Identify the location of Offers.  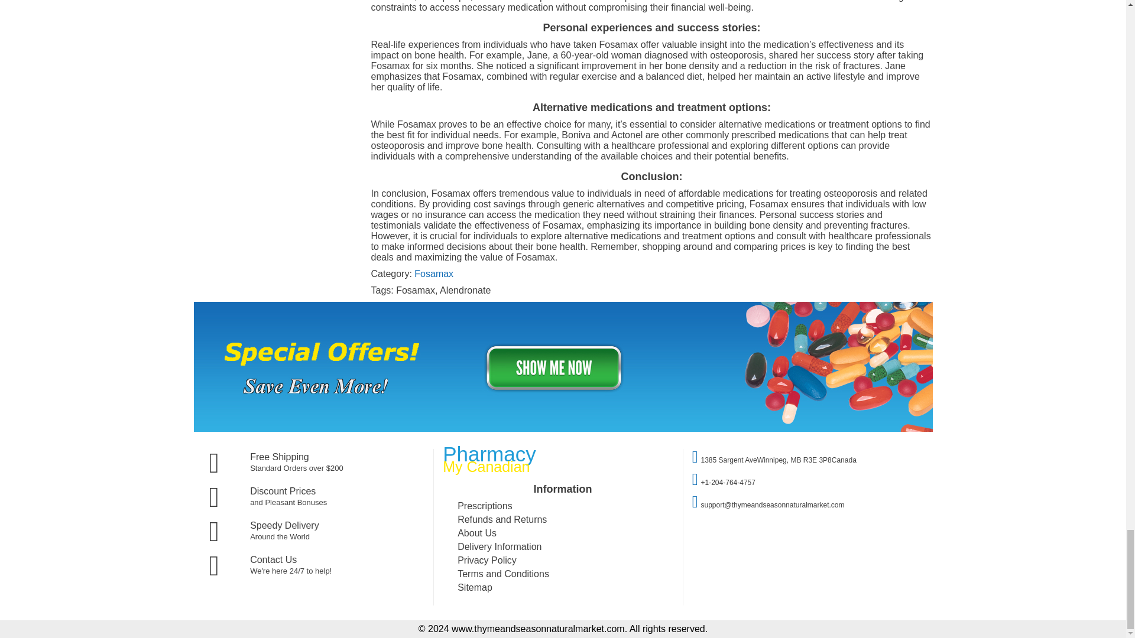
(563, 429).